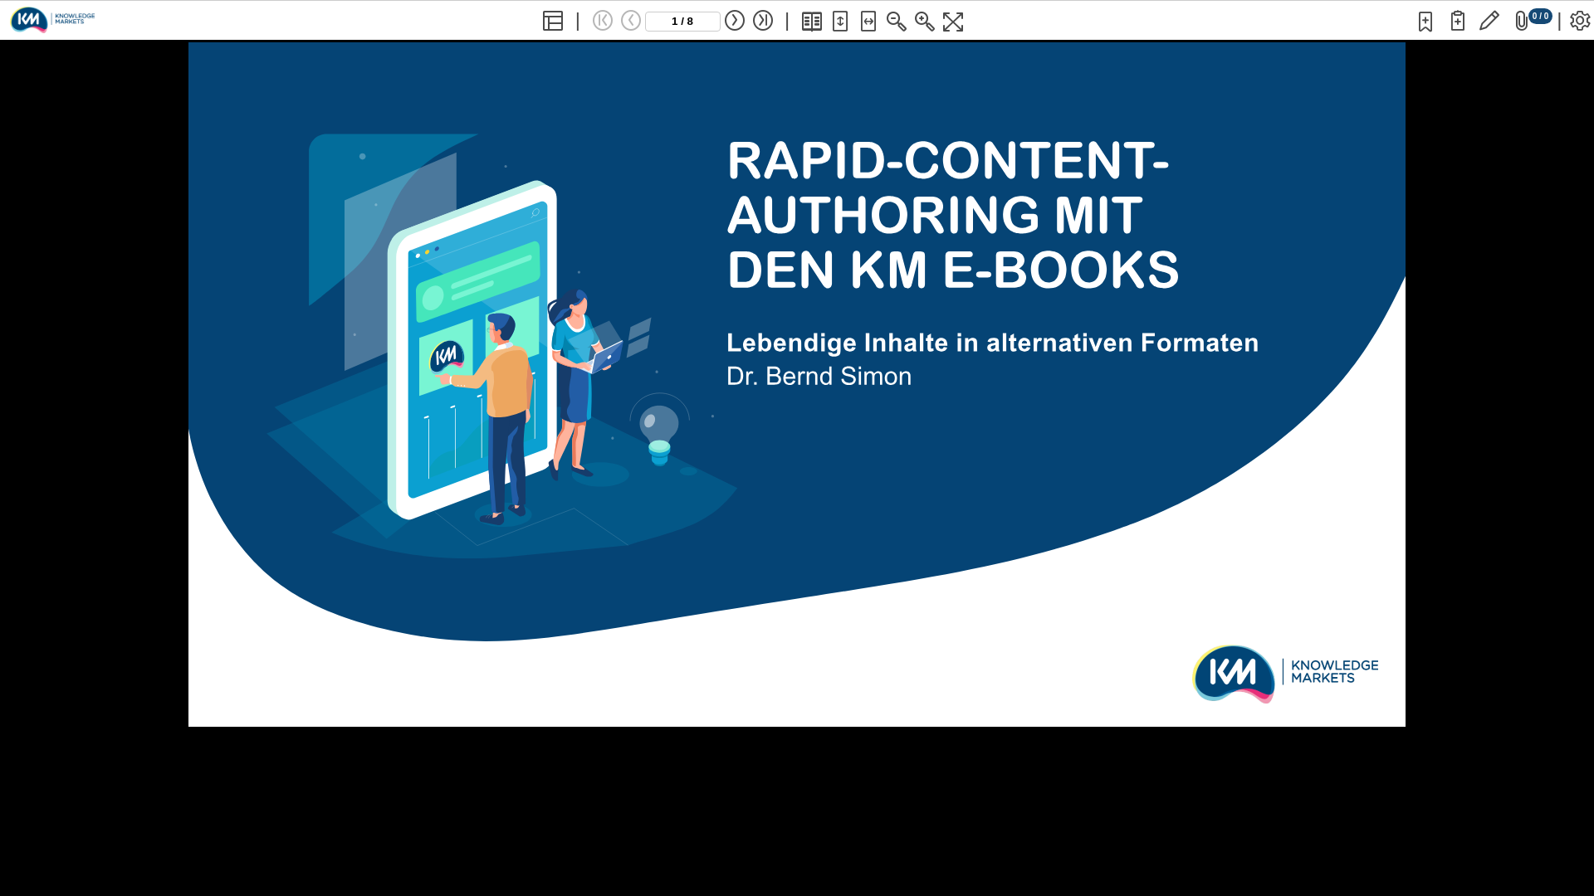 This screenshot has width=1594, height=896. What do you see at coordinates (762, 21) in the screenshot?
I see `Letzte Seite` at bounding box center [762, 21].